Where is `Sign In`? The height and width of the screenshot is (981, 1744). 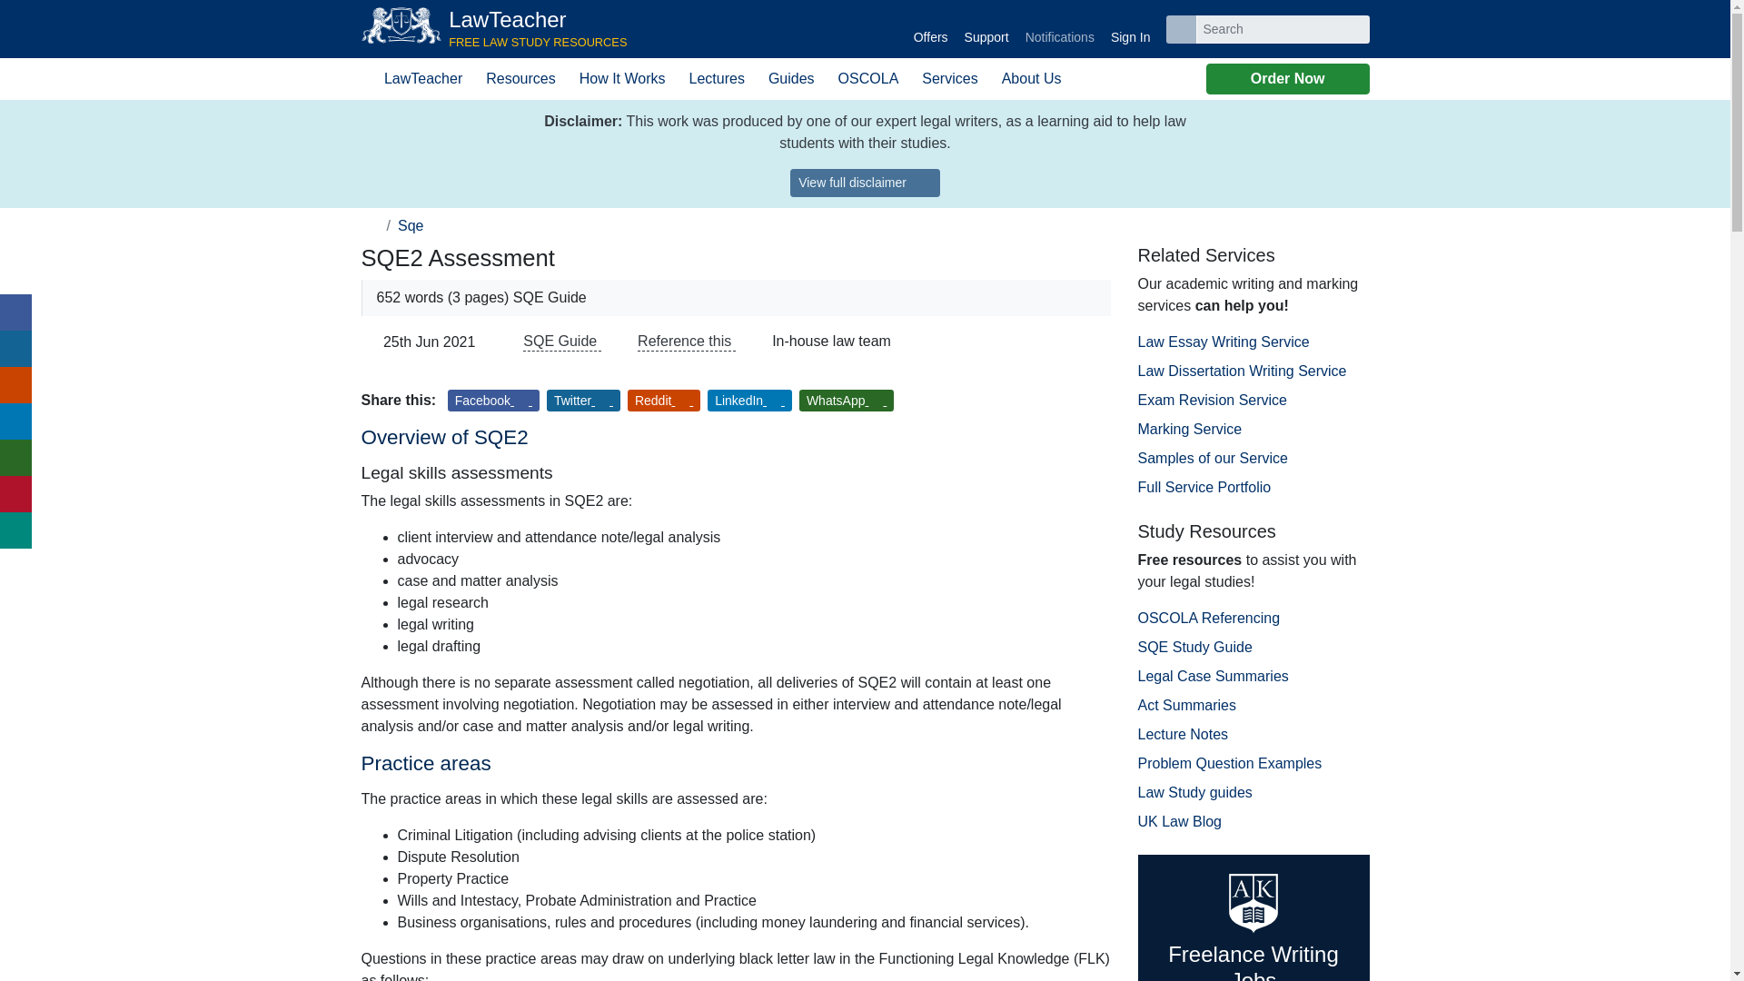
Sign In is located at coordinates (1130, 29).